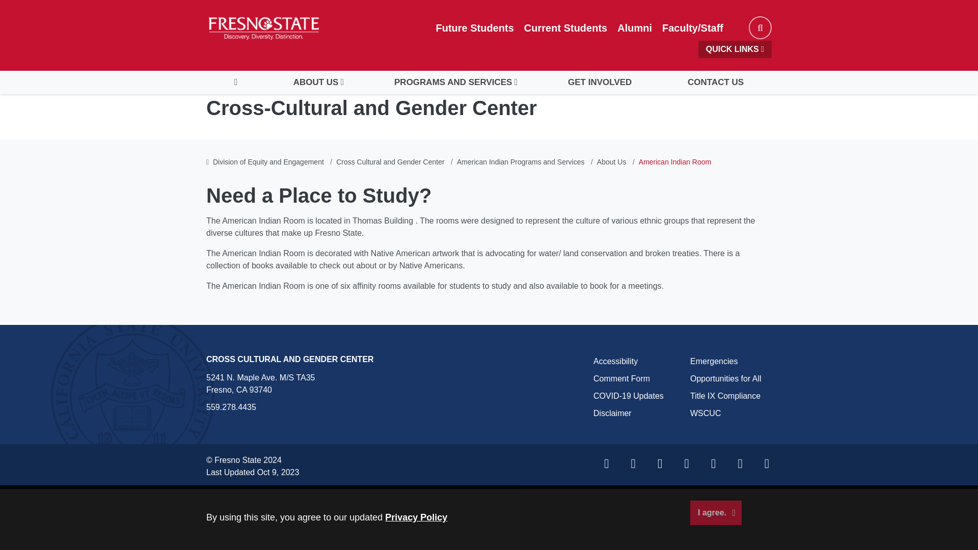  Describe the element at coordinates (635, 28) in the screenshot. I see `Alumni` at that location.